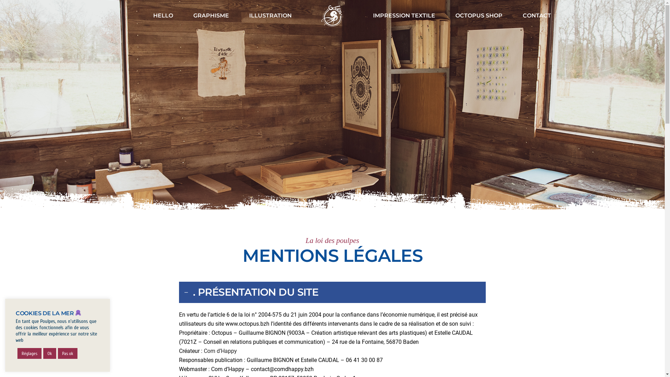 The width and height of the screenshot is (670, 377). I want to click on Ok, so click(50, 353).